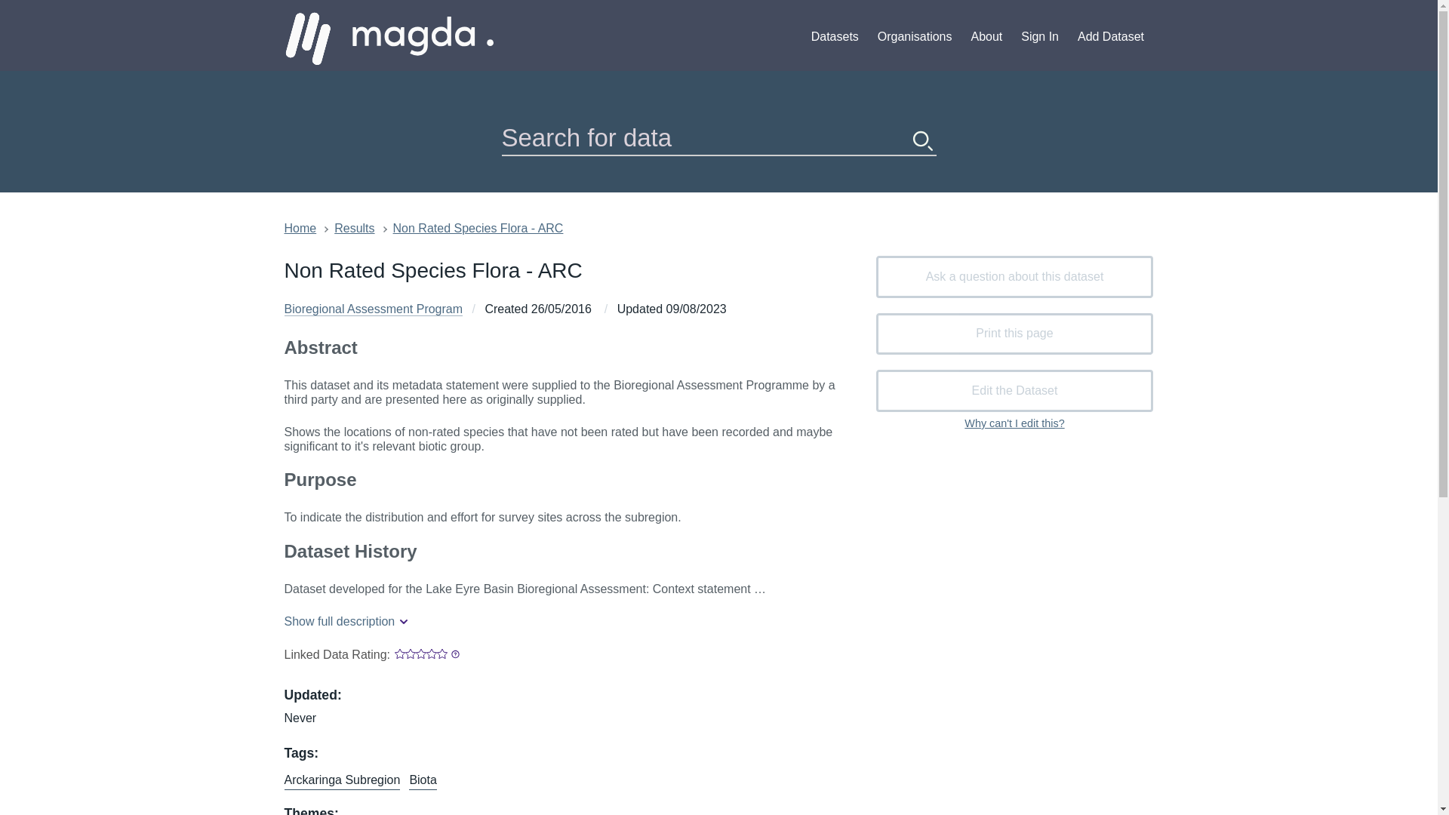 The image size is (1449, 815). Describe the element at coordinates (442, 654) in the screenshot. I see `Empty StarEmpty Star Icon` at that location.